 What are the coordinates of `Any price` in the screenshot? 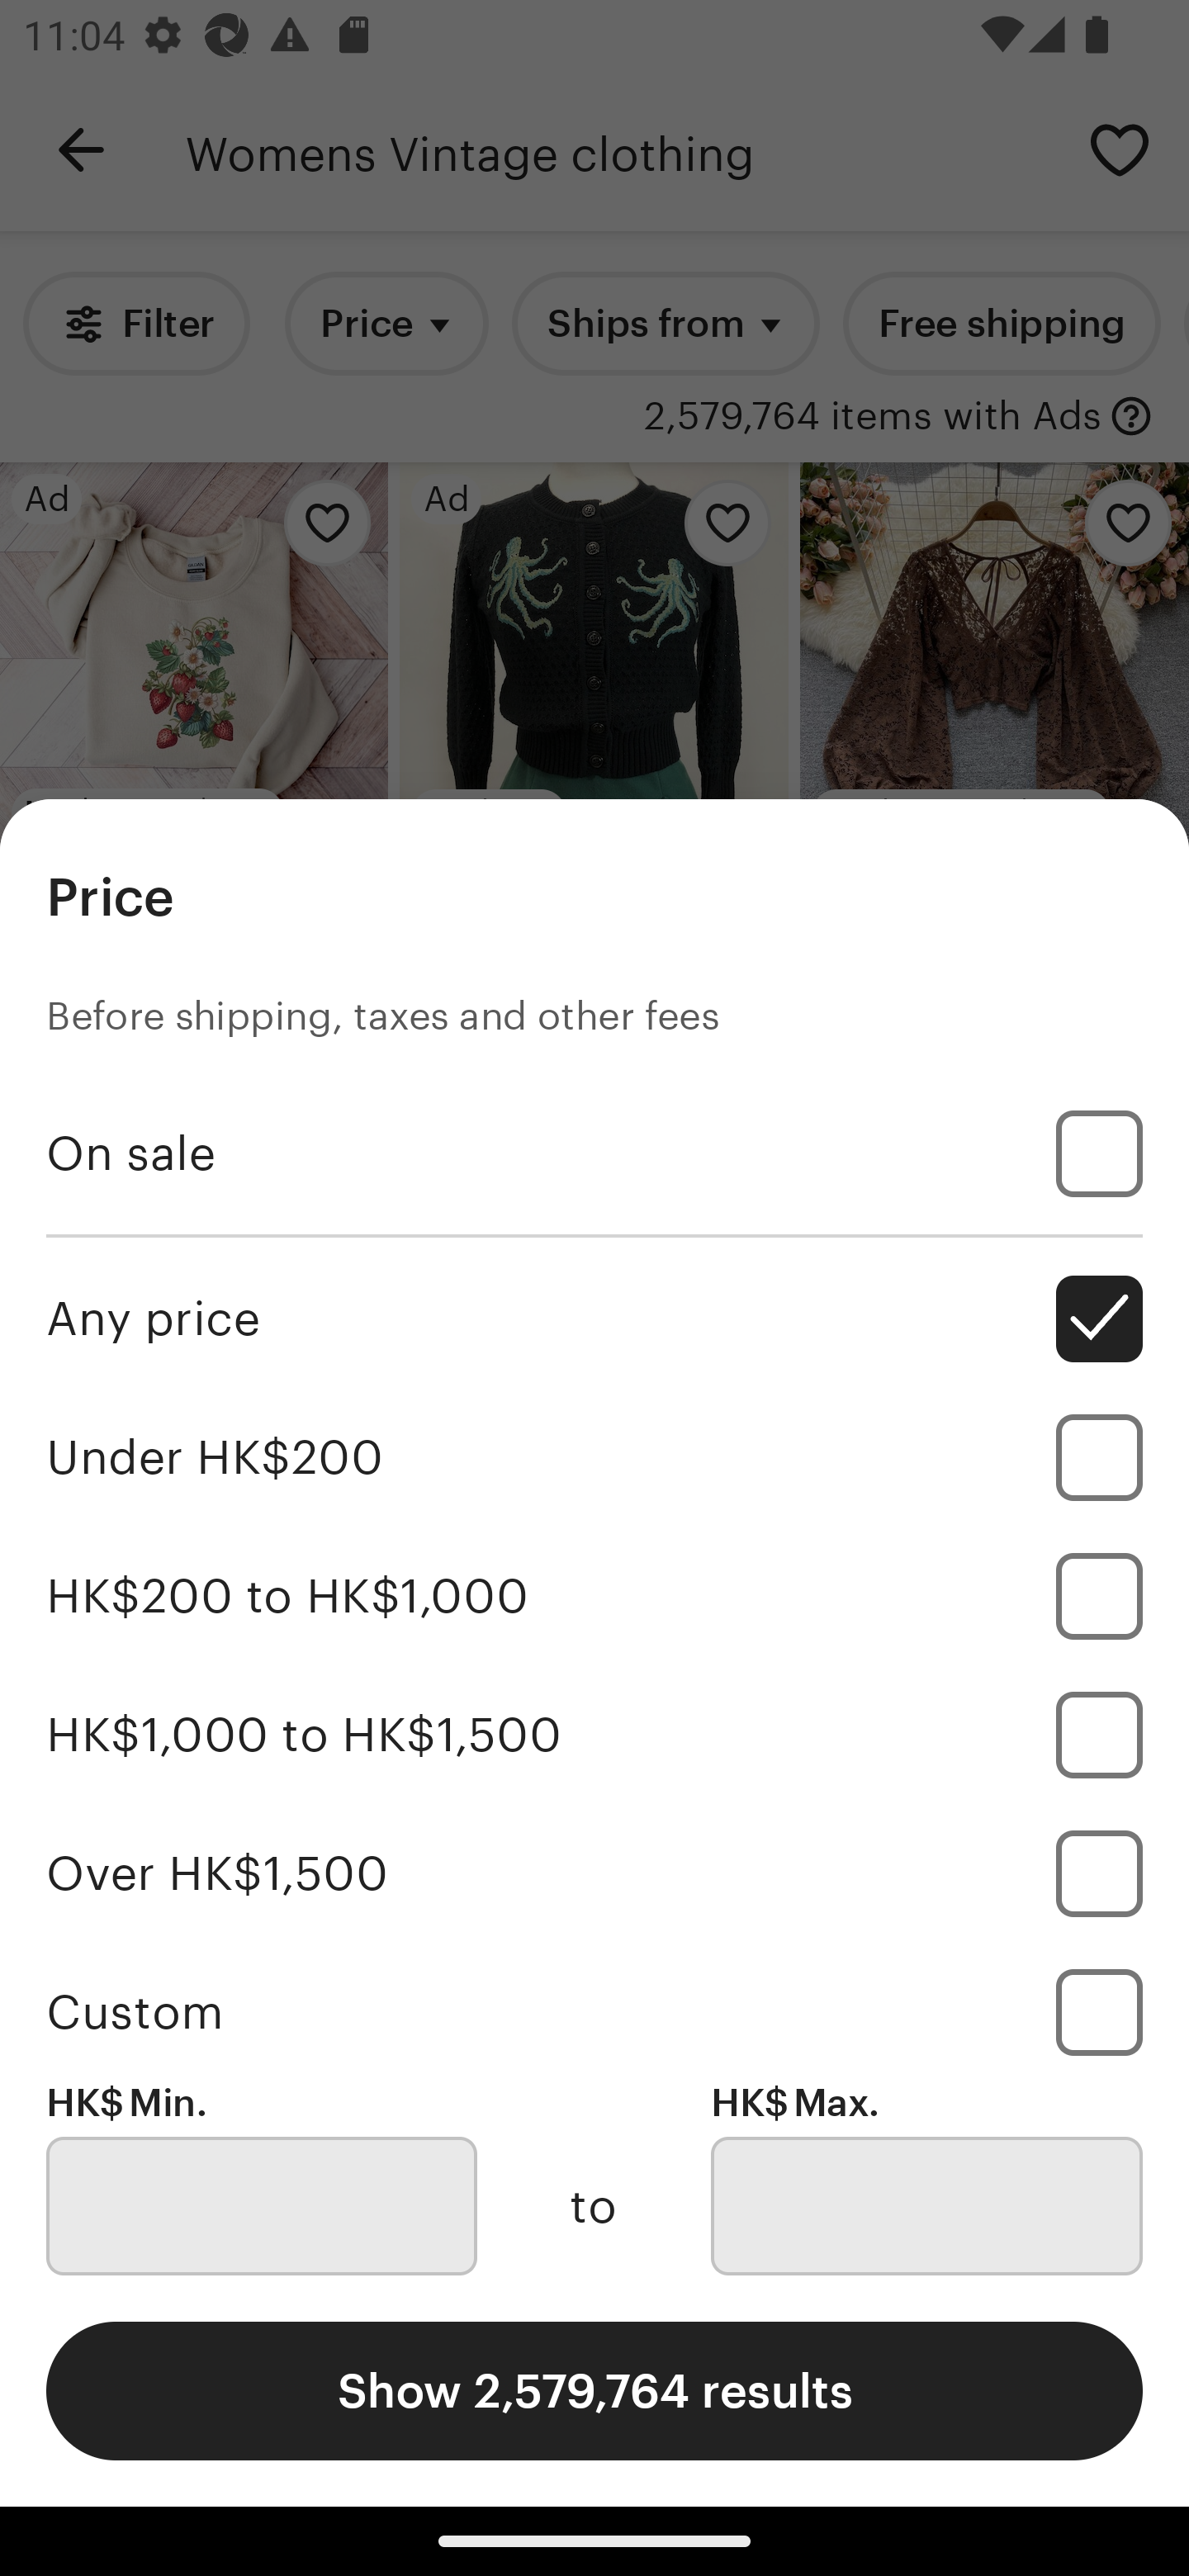 It's located at (594, 1319).